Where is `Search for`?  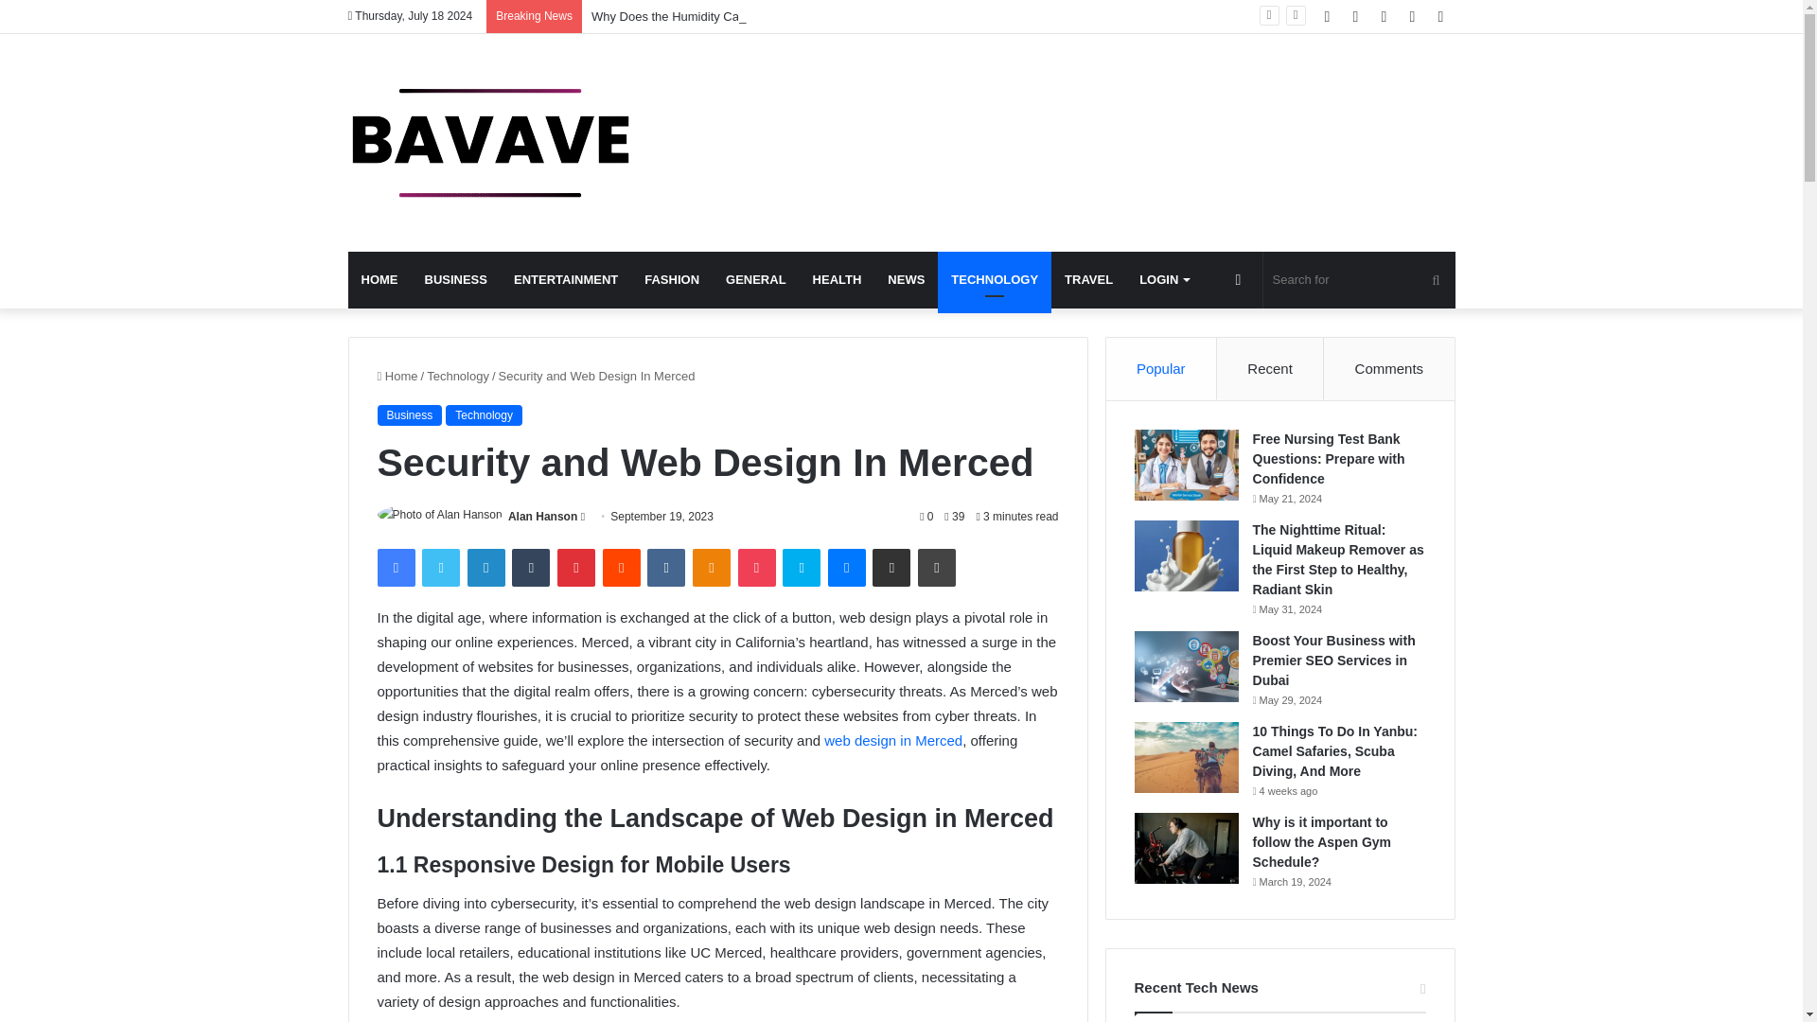
Search for is located at coordinates (1436, 280).